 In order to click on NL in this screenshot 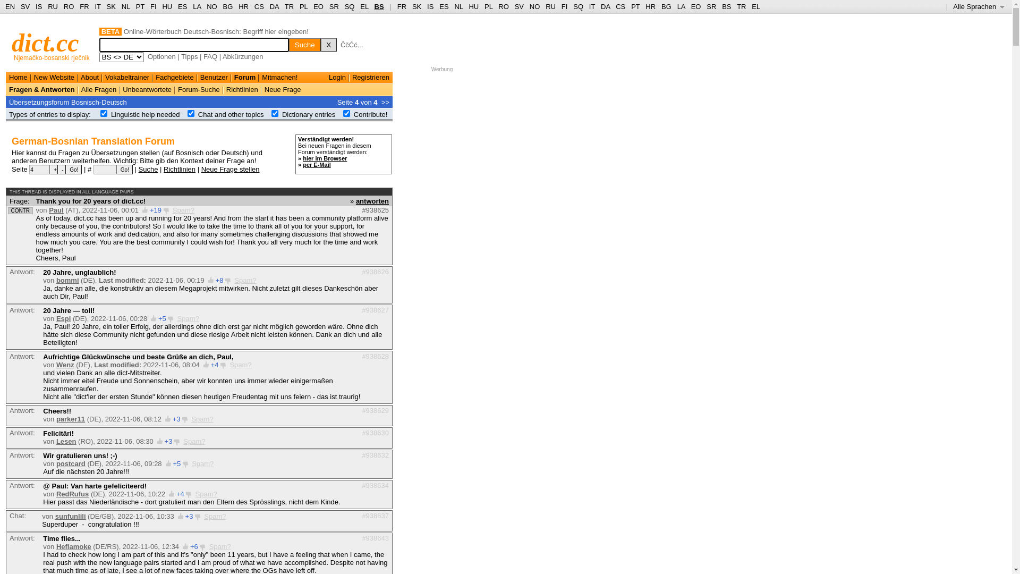, I will do `click(458, 6)`.